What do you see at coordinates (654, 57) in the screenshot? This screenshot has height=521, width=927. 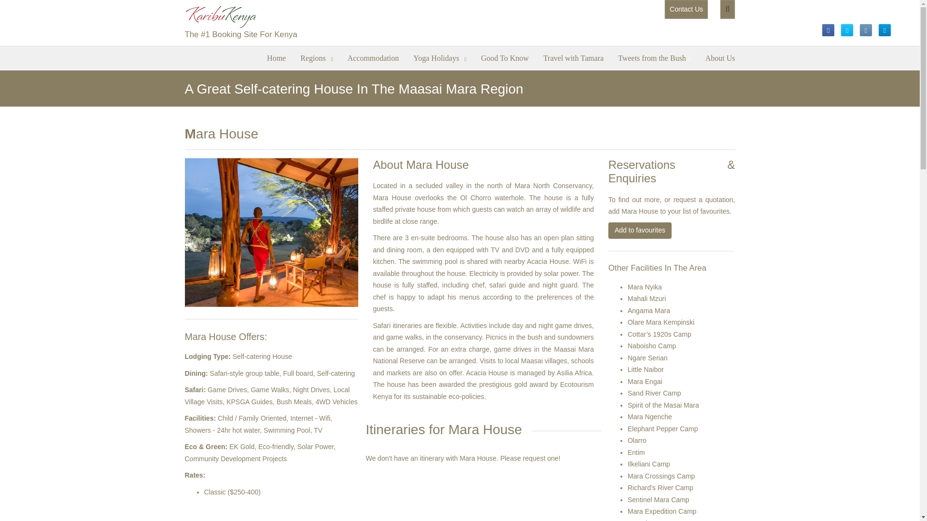 I see `Tweets from the Bush` at bounding box center [654, 57].